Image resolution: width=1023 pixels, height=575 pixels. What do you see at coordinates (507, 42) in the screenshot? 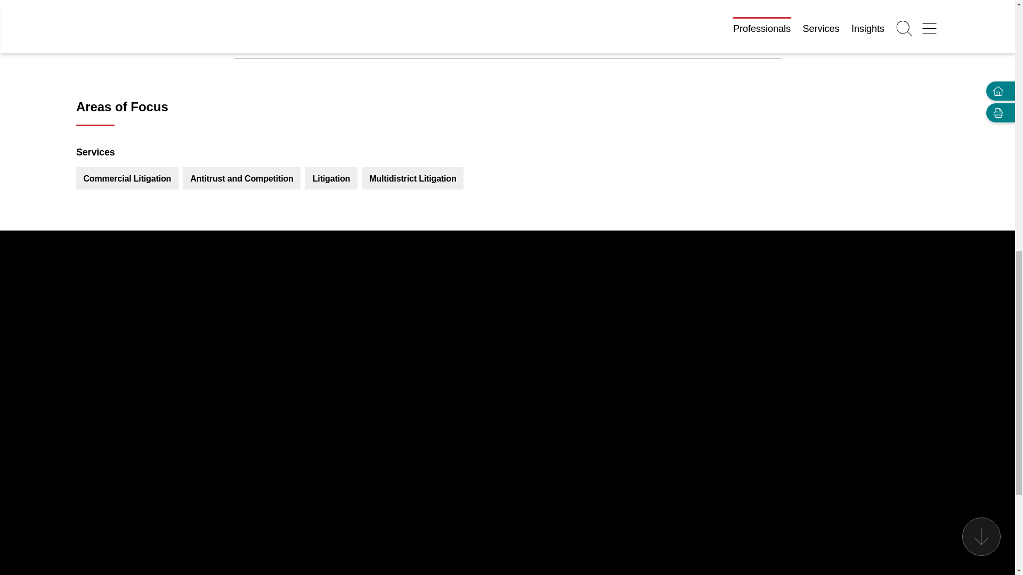
I see `Community and Pro Bono` at bounding box center [507, 42].